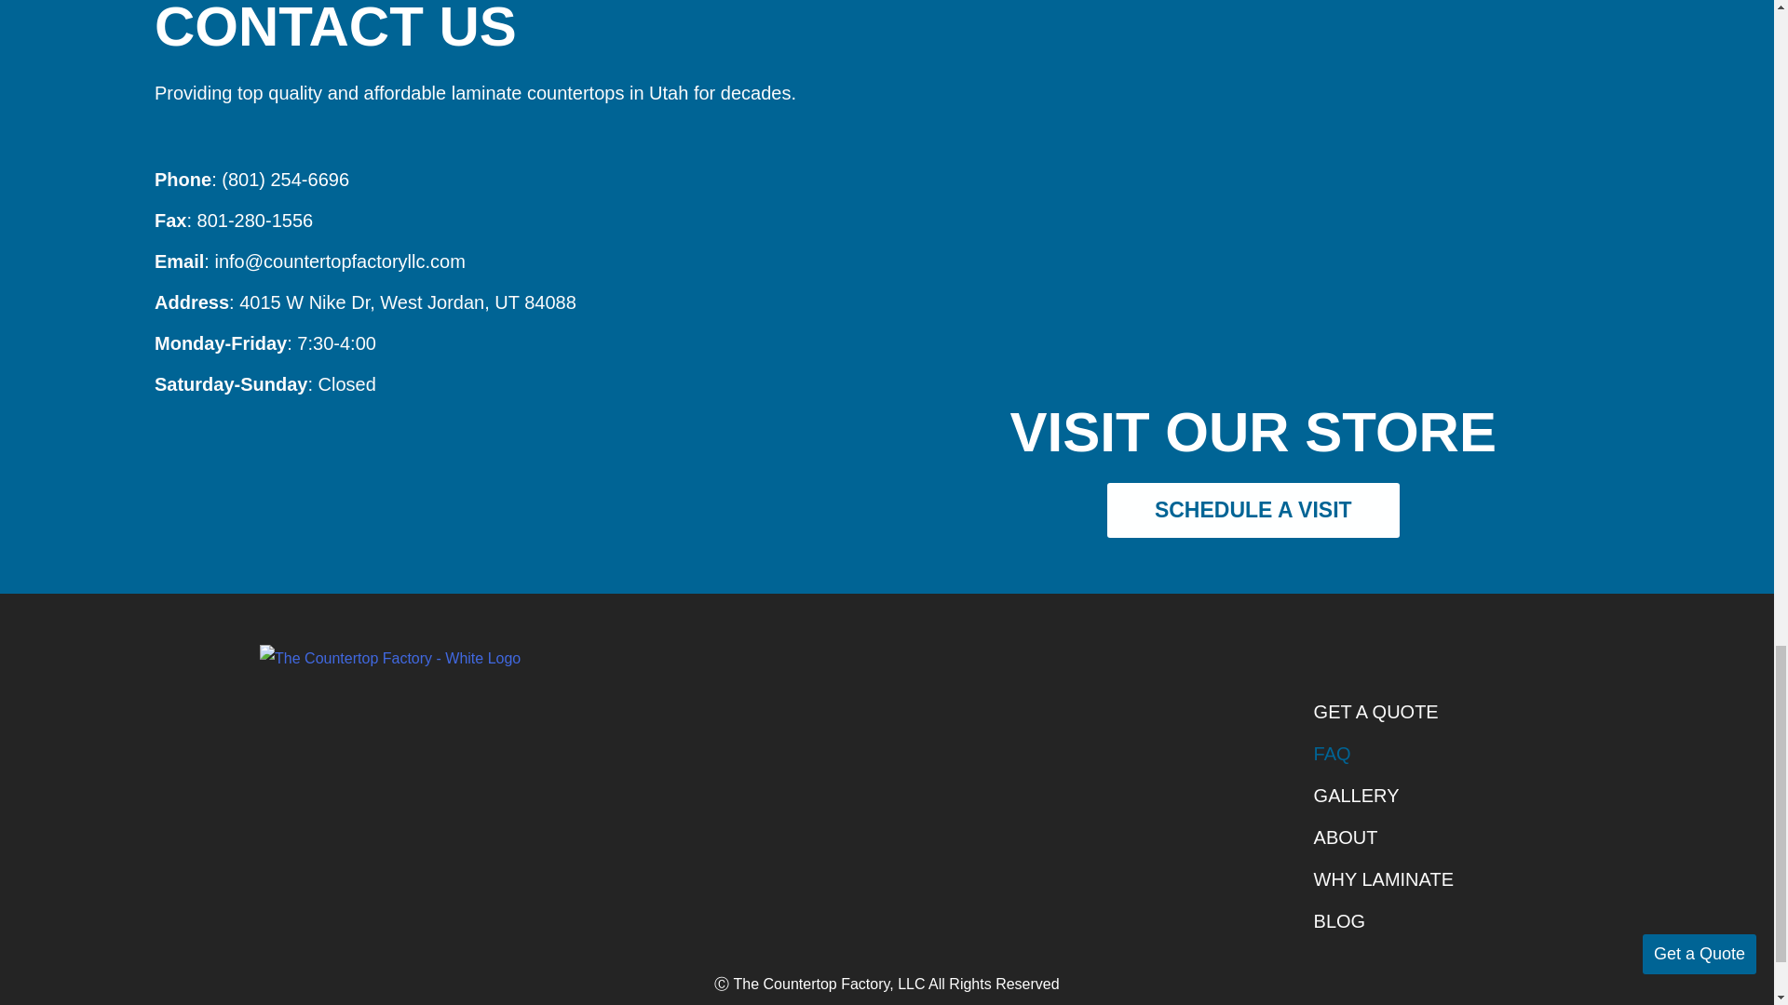  What do you see at coordinates (255, 220) in the screenshot?
I see `801-280-1556` at bounding box center [255, 220].